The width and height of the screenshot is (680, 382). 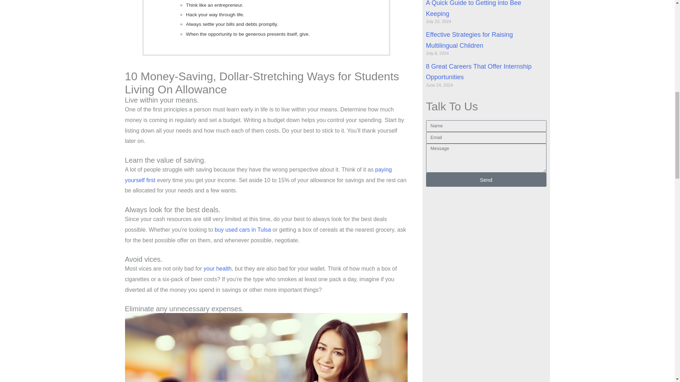 I want to click on Auto Showcase of Tulsa, so click(x=243, y=230).